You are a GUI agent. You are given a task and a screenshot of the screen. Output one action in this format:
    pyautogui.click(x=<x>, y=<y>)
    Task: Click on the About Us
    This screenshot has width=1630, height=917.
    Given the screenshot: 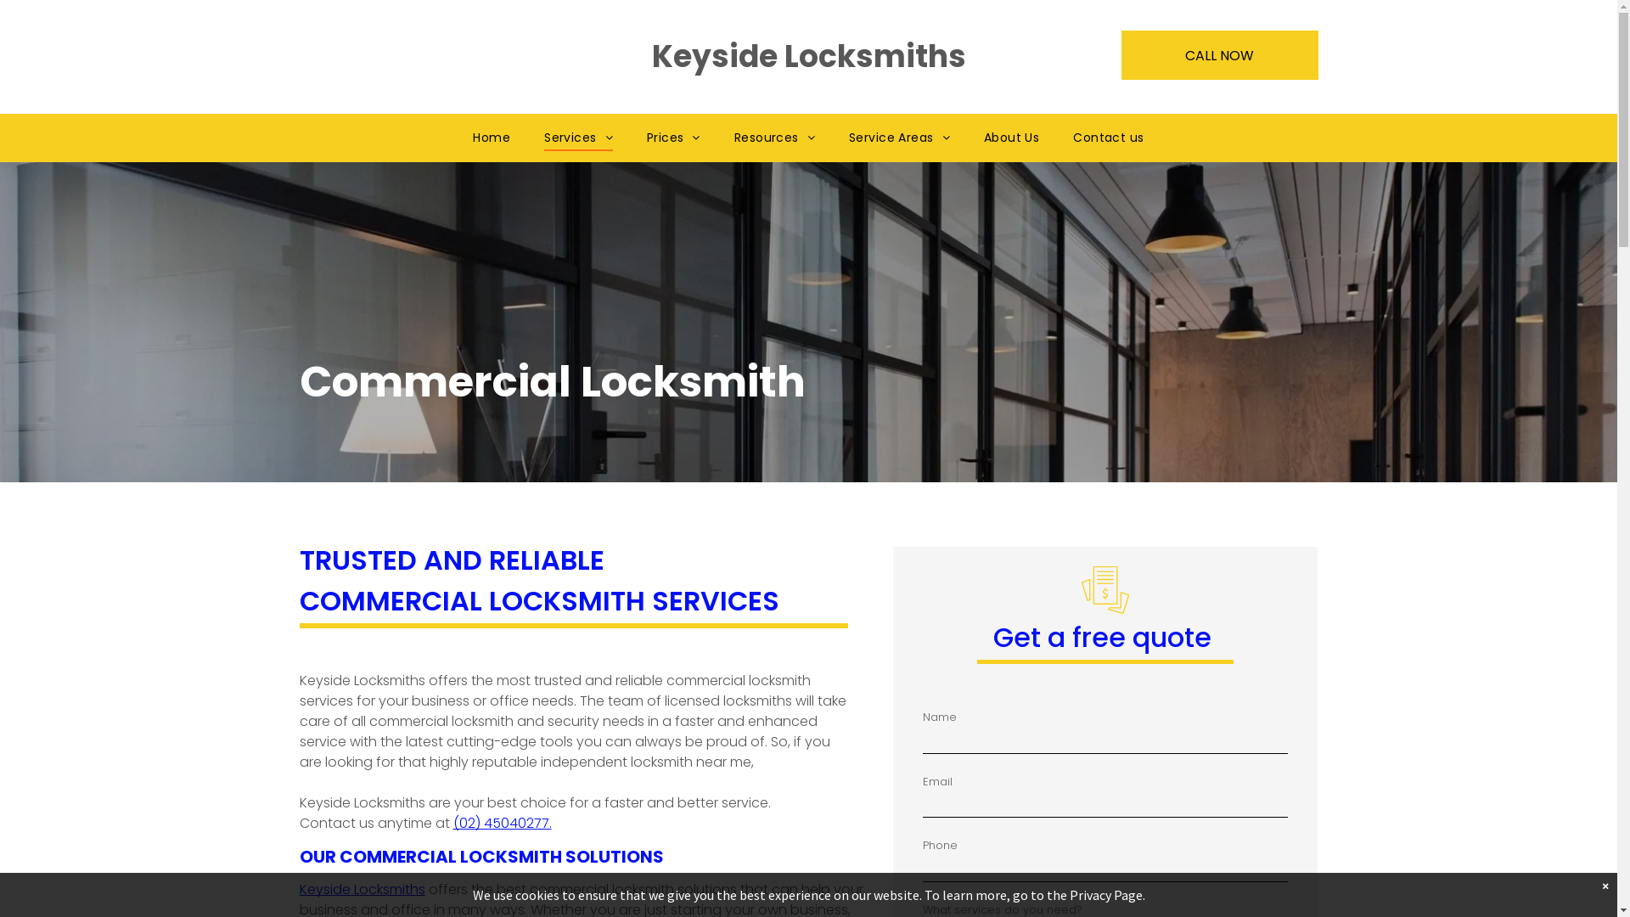 What is the action you would take?
    pyautogui.click(x=1012, y=138)
    